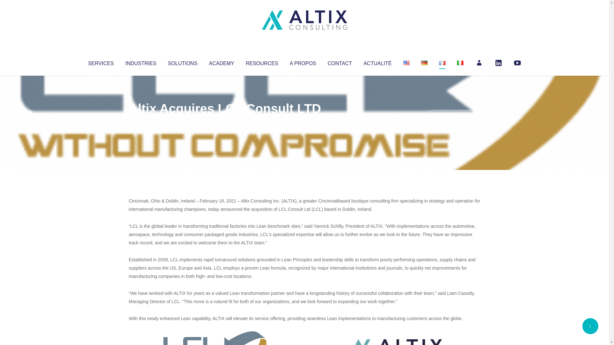 Image resolution: width=614 pixels, height=345 pixels. What do you see at coordinates (453, 117) in the screenshot?
I see `No Comments` at bounding box center [453, 117].